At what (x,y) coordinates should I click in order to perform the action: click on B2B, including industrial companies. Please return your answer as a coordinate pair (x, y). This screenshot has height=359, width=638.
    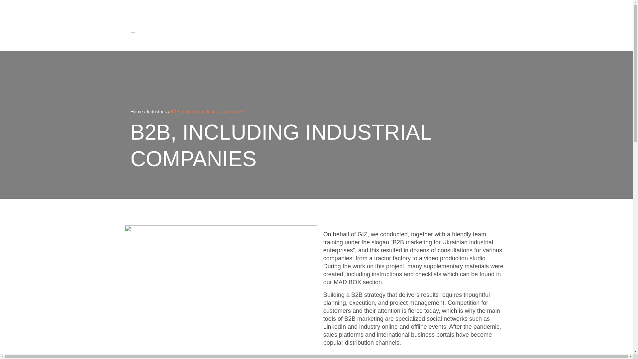
    Looking at the image, I should click on (207, 112).